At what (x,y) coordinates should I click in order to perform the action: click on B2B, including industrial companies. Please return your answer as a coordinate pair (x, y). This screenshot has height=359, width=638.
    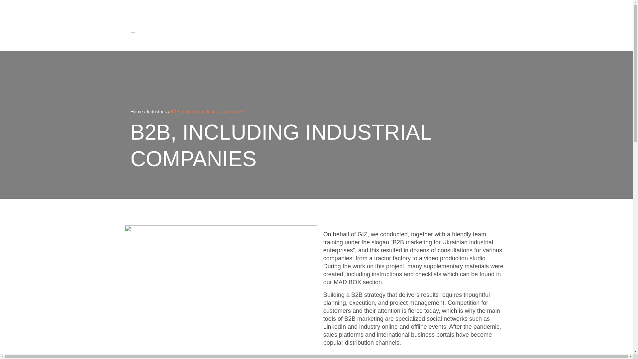
    Looking at the image, I should click on (207, 112).